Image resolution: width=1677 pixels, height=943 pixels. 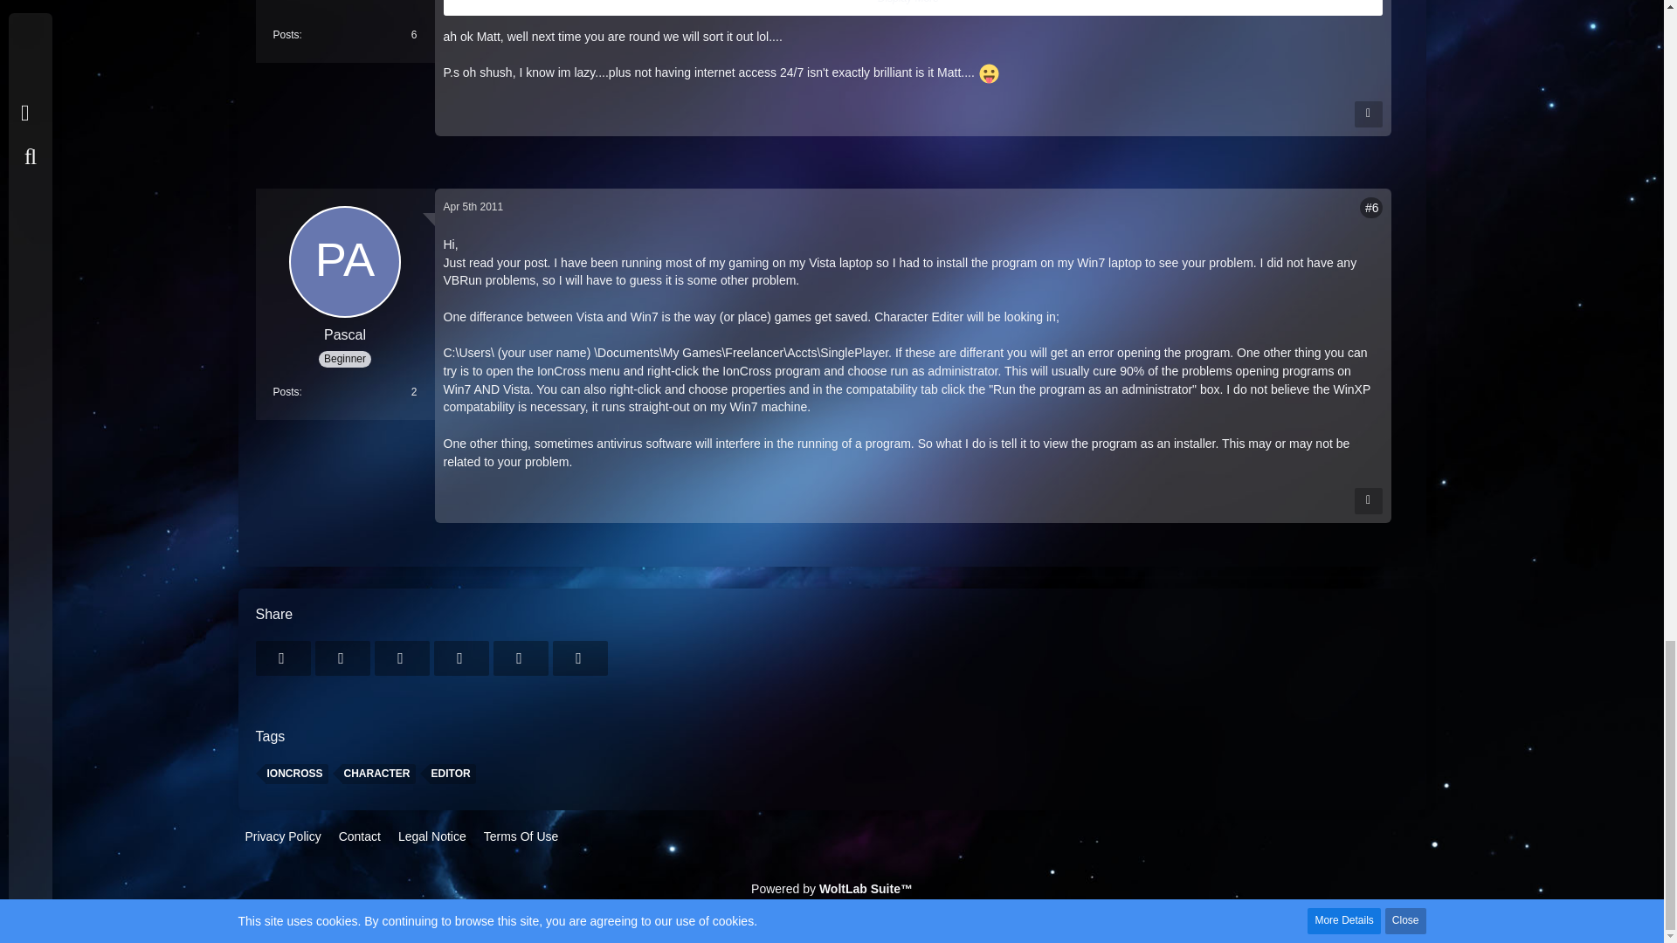 I want to click on Pinterest, so click(x=579, y=658).